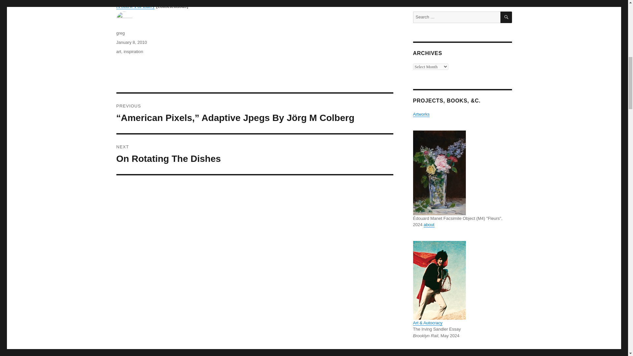 This screenshot has width=633, height=356. What do you see at coordinates (421, 114) in the screenshot?
I see `Artworks` at bounding box center [421, 114].